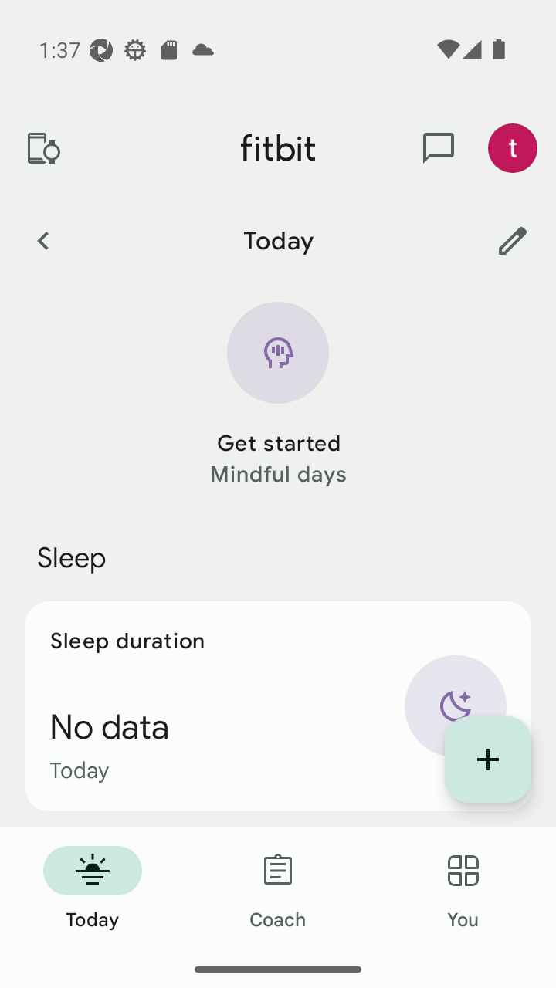  What do you see at coordinates (278, 705) in the screenshot?
I see `Sleep duration No data Today Sleep static arc` at bounding box center [278, 705].